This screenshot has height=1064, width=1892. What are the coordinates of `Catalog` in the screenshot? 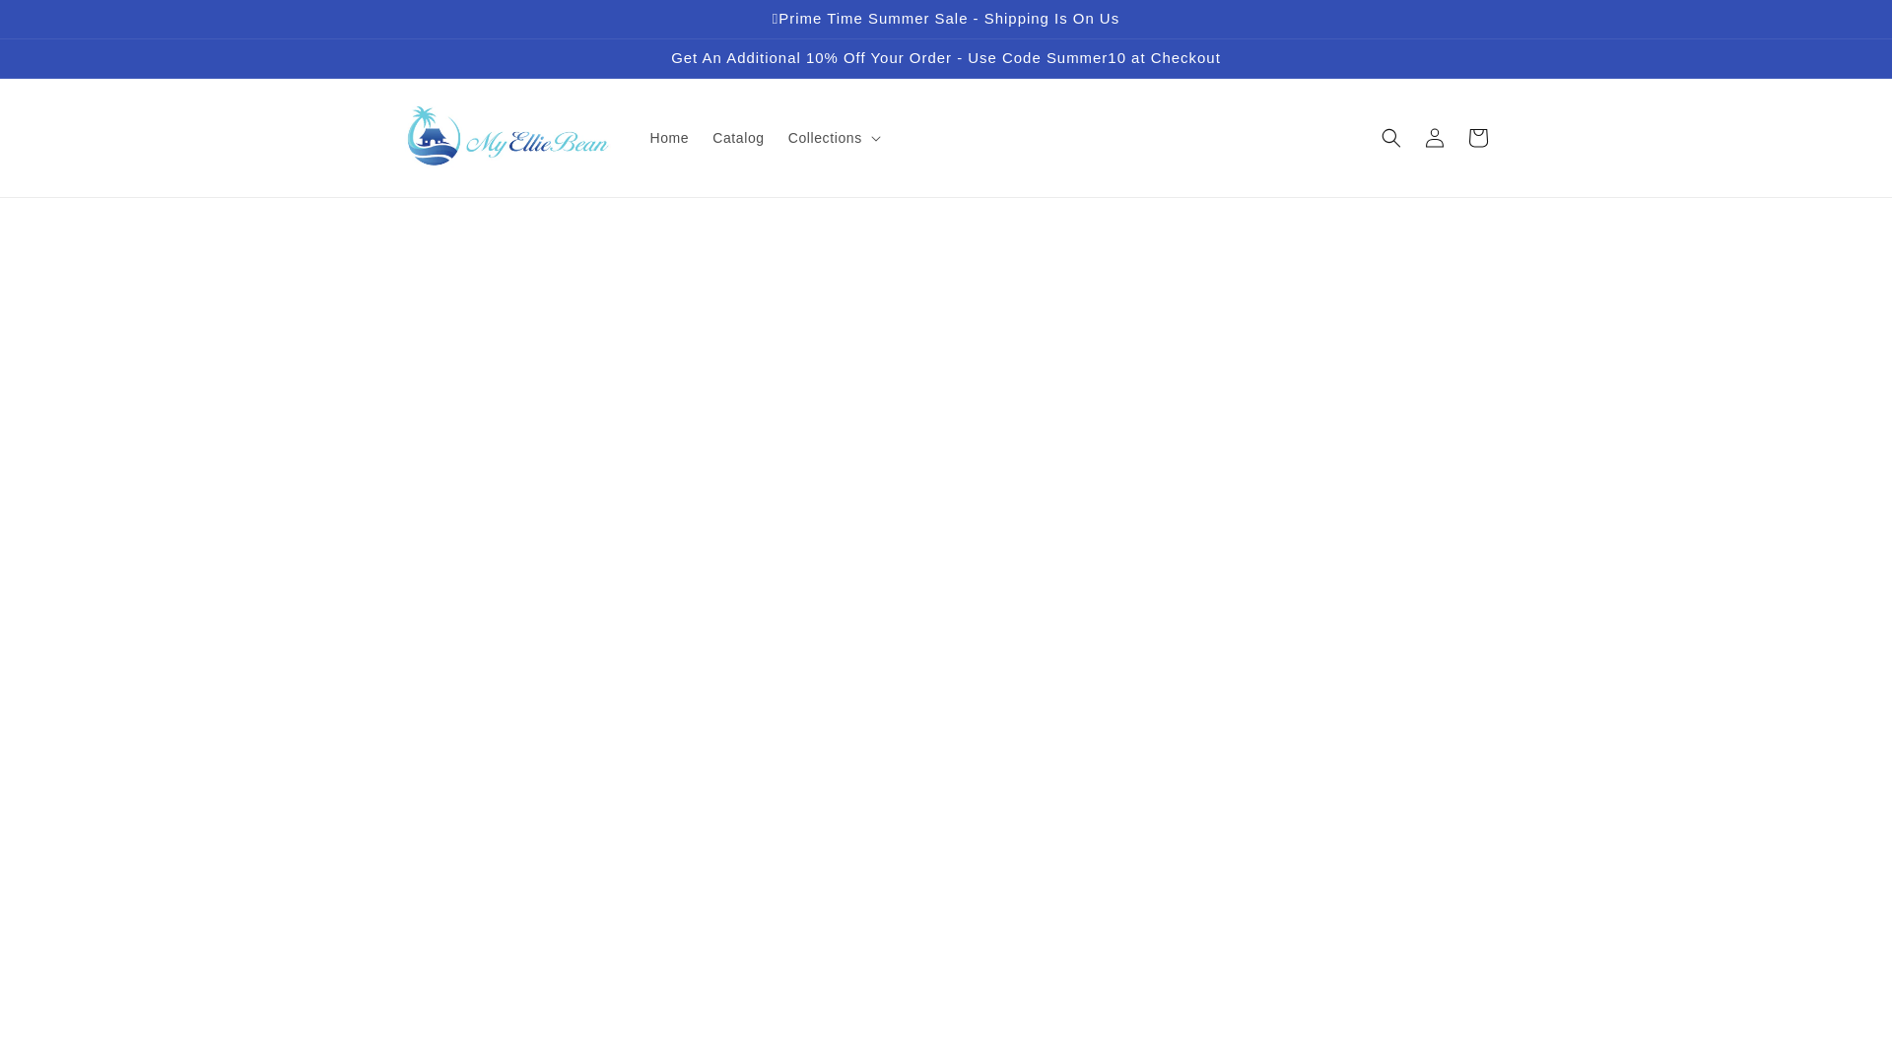 It's located at (737, 137).